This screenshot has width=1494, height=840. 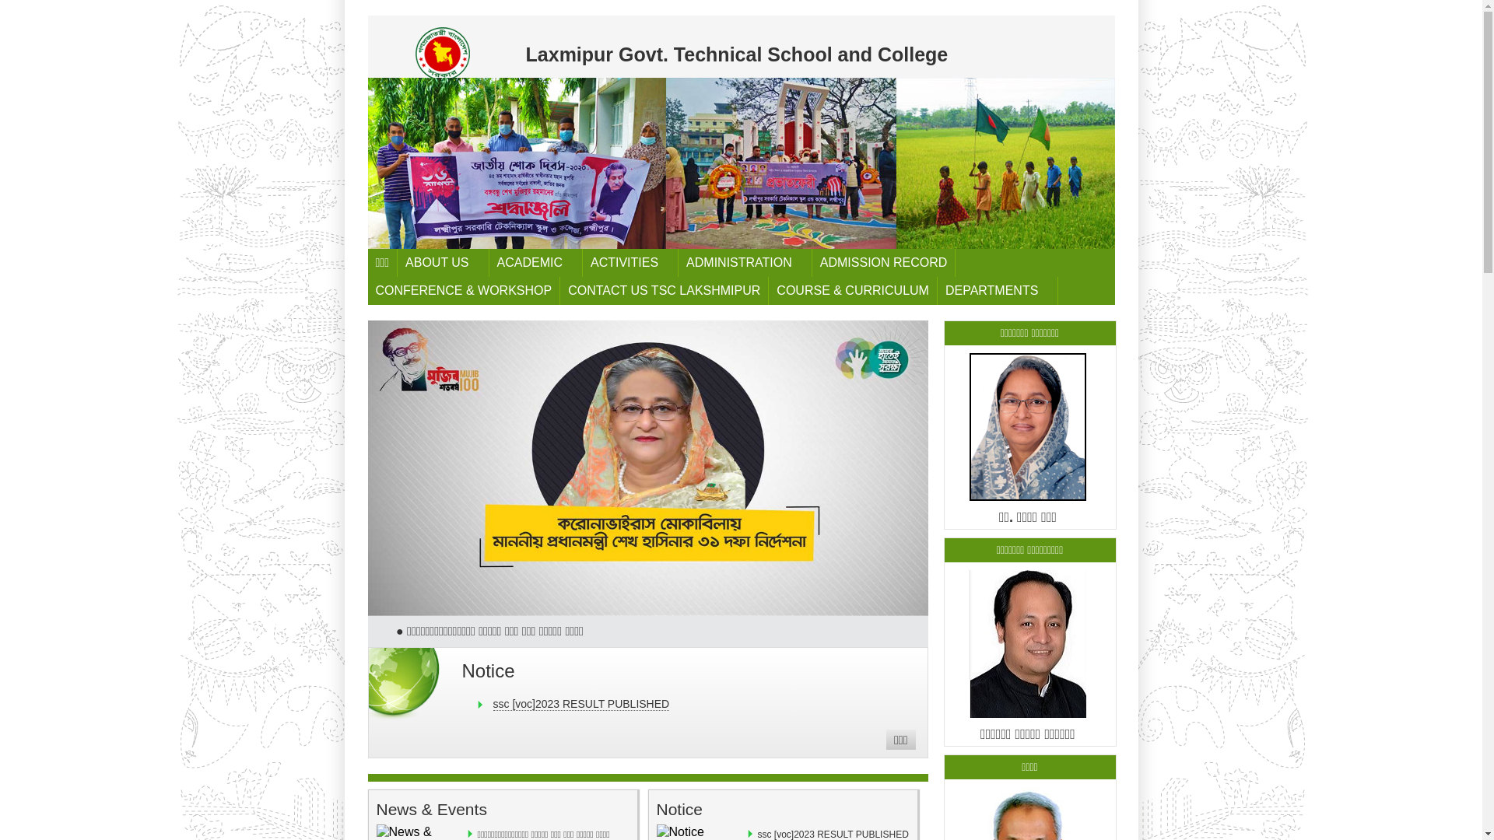 I want to click on ACTIVITIES, so click(x=630, y=263).